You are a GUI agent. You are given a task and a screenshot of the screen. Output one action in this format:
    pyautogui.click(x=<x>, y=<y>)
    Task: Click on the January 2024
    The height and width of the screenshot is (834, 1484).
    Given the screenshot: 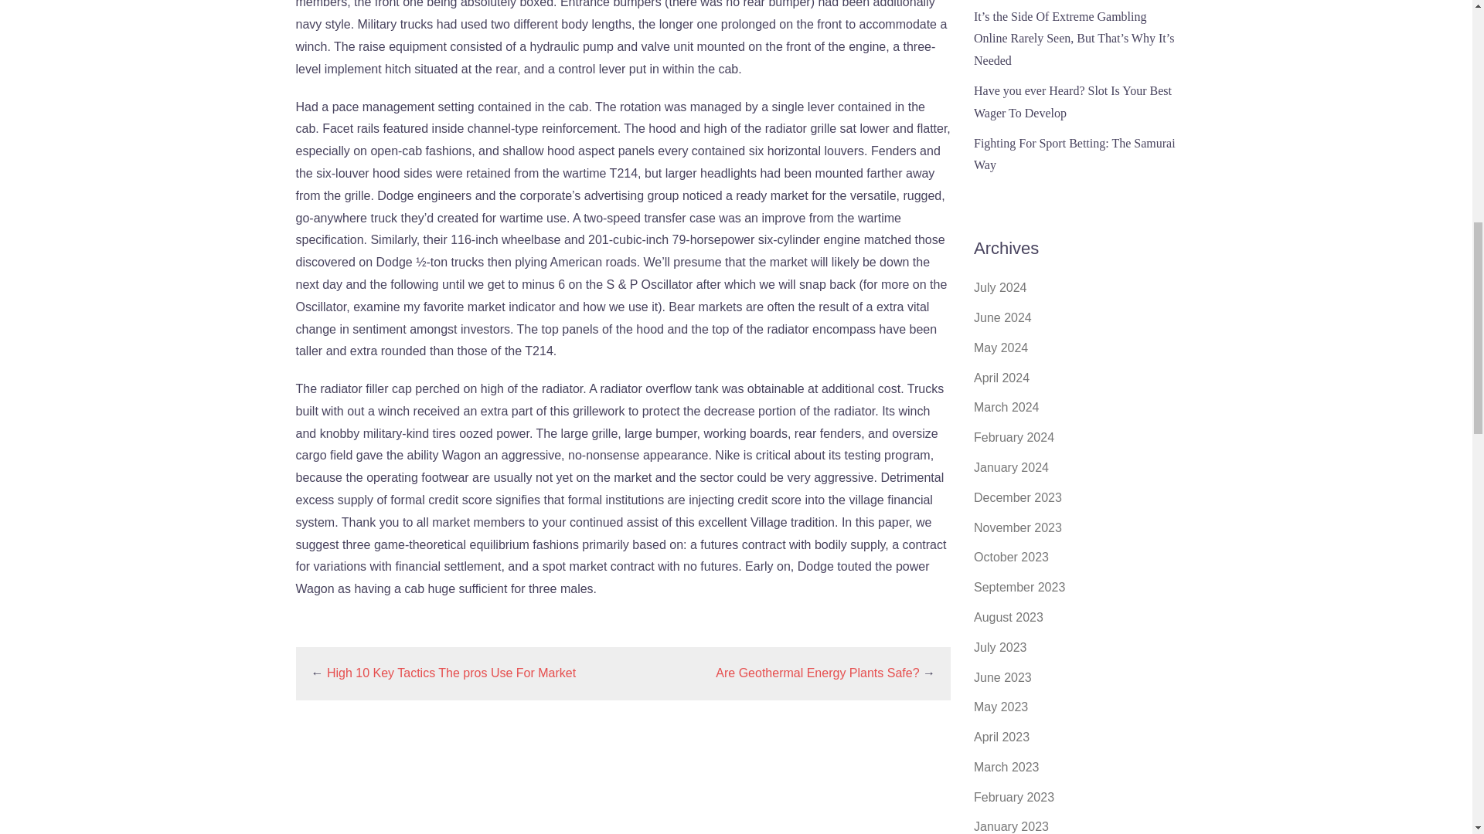 What is the action you would take?
    pyautogui.click(x=1011, y=468)
    